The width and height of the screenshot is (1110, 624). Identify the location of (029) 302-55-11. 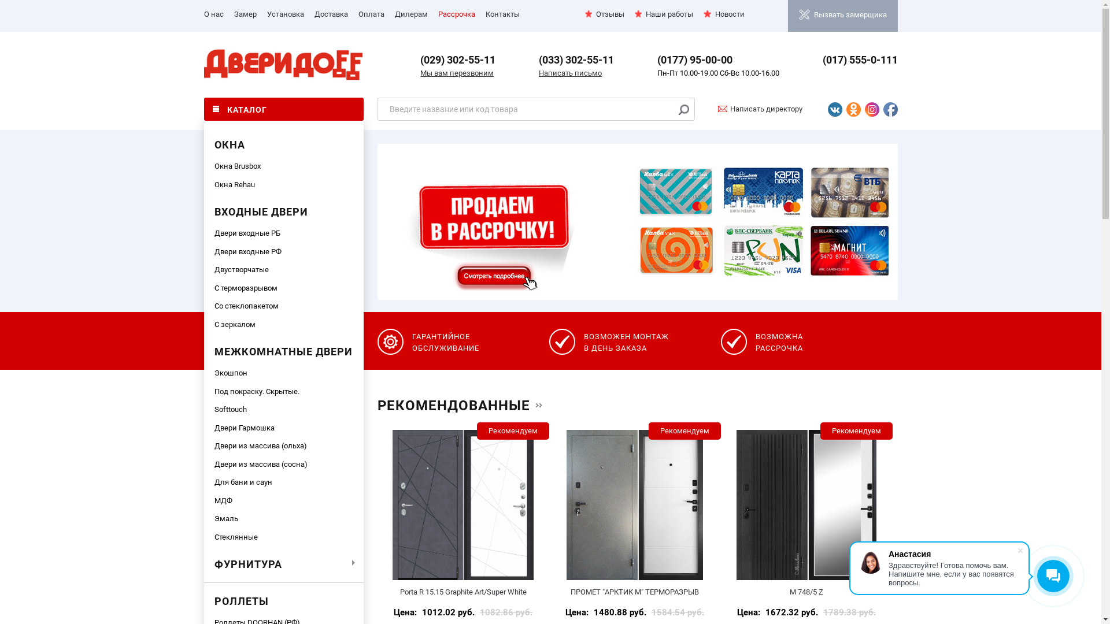
(458, 60).